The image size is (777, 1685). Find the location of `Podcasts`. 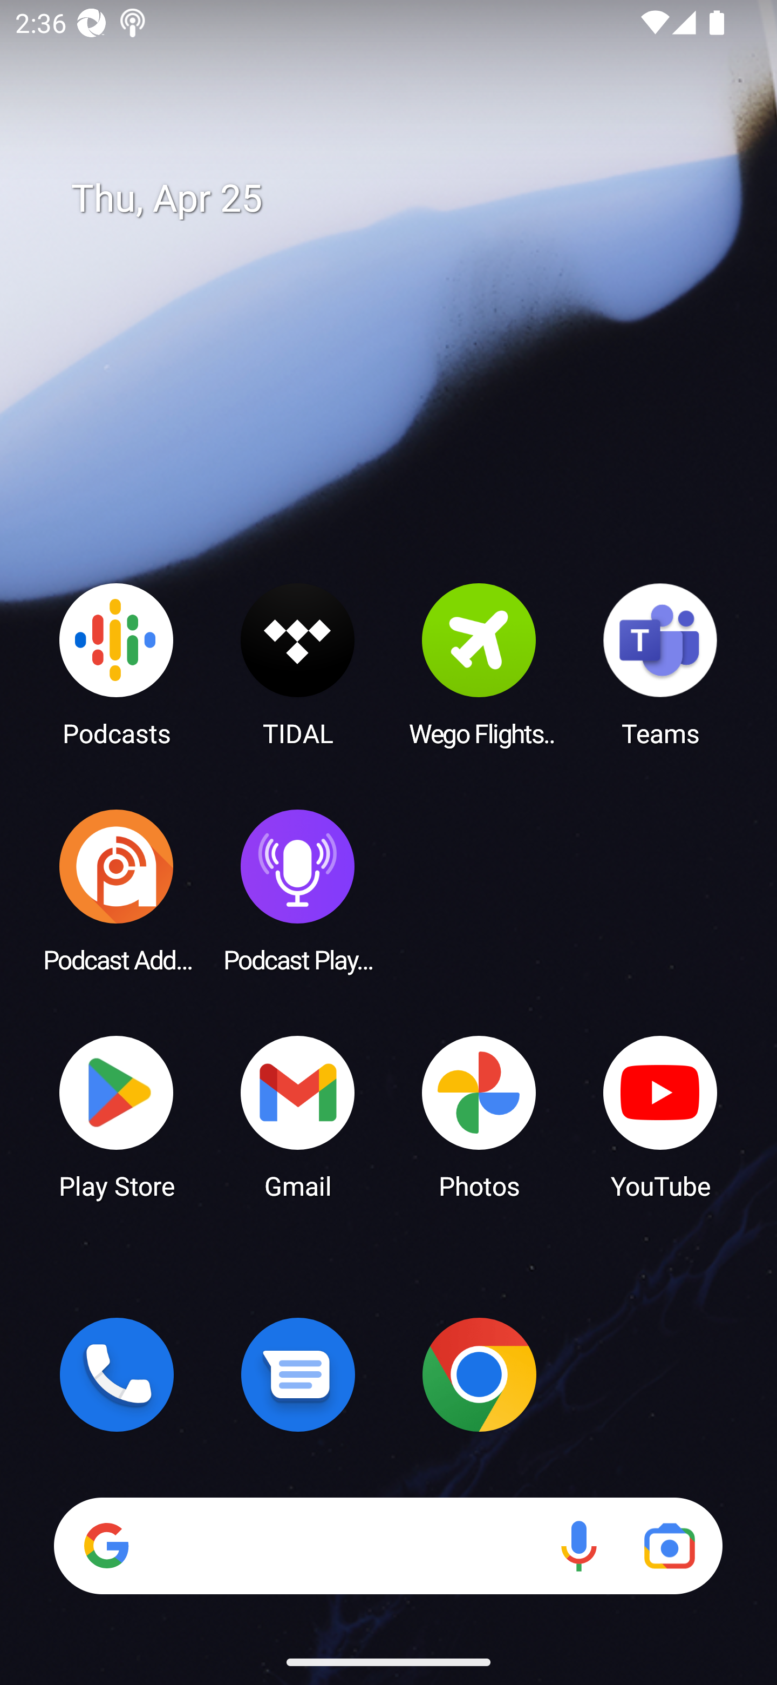

Podcasts is located at coordinates (117, 664).